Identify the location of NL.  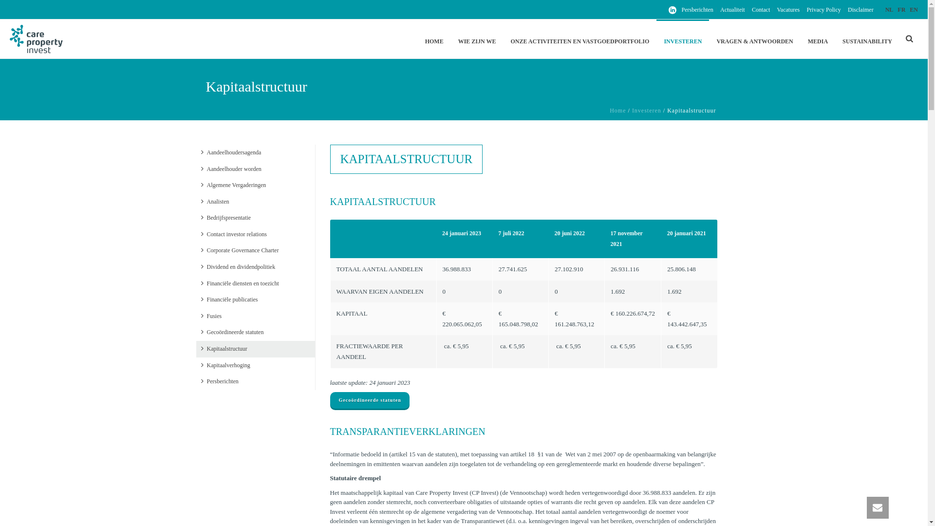
(889, 10).